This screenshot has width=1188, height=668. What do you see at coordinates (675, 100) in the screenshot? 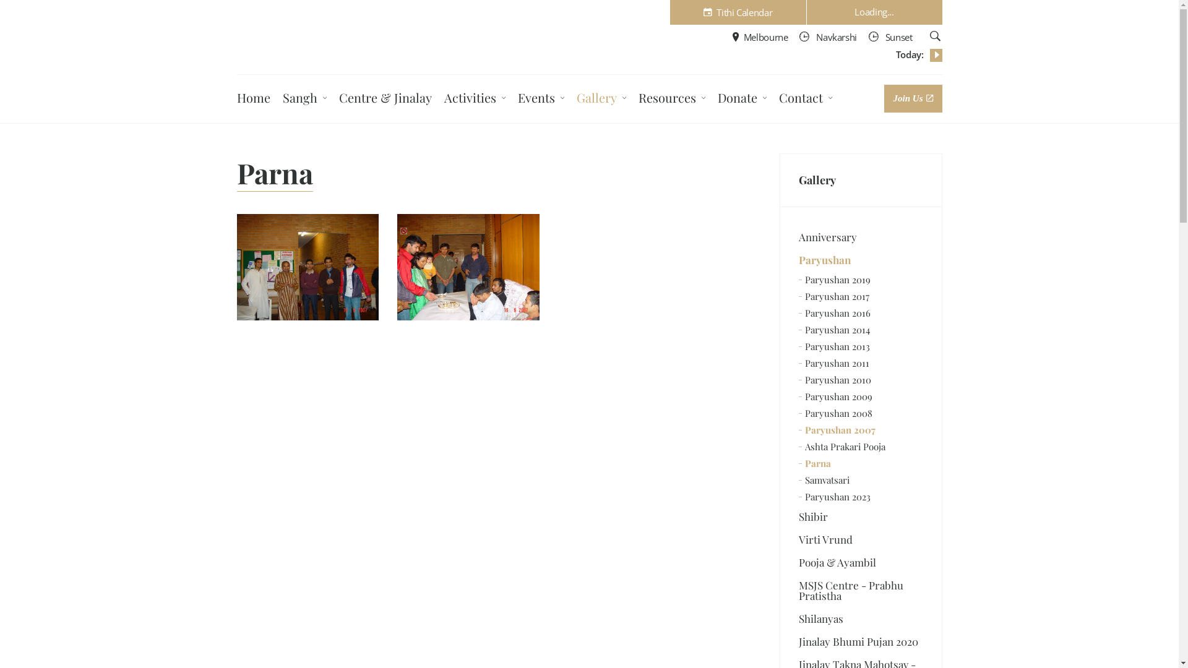
I see `Resources` at bounding box center [675, 100].